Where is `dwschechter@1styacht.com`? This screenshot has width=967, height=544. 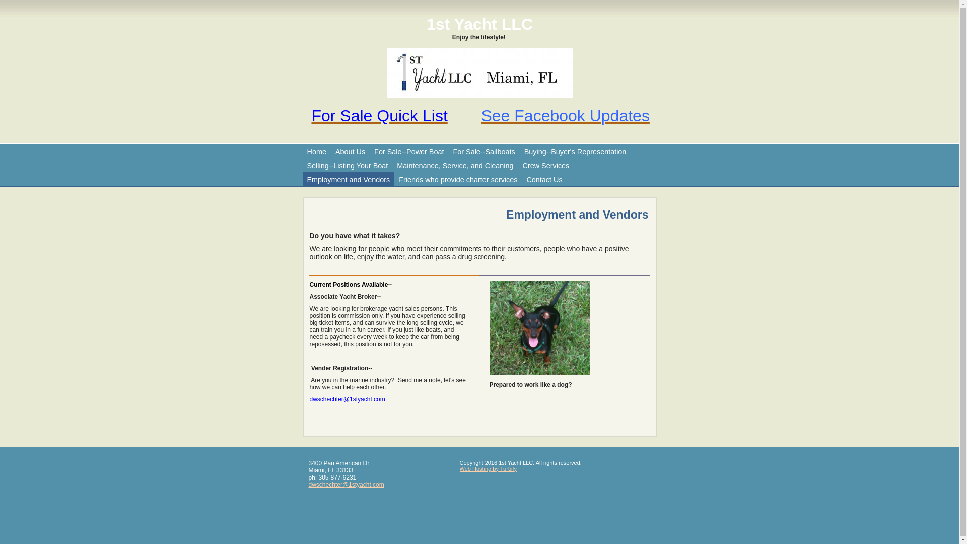 dwschechter@1styacht.com is located at coordinates (346, 485).